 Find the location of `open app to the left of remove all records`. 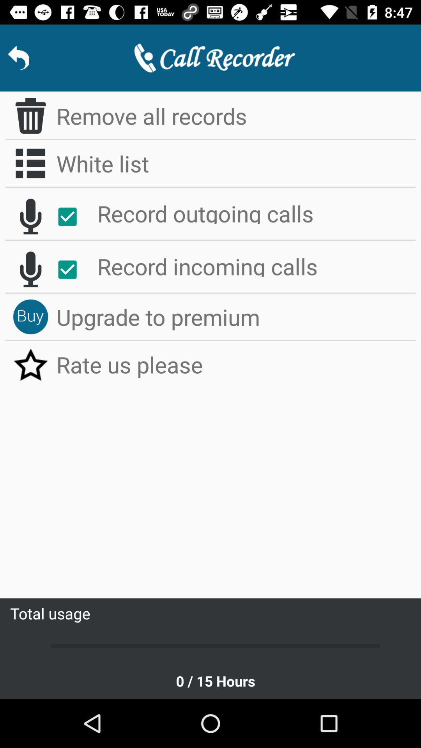

open app to the left of remove all records is located at coordinates (30, 116).